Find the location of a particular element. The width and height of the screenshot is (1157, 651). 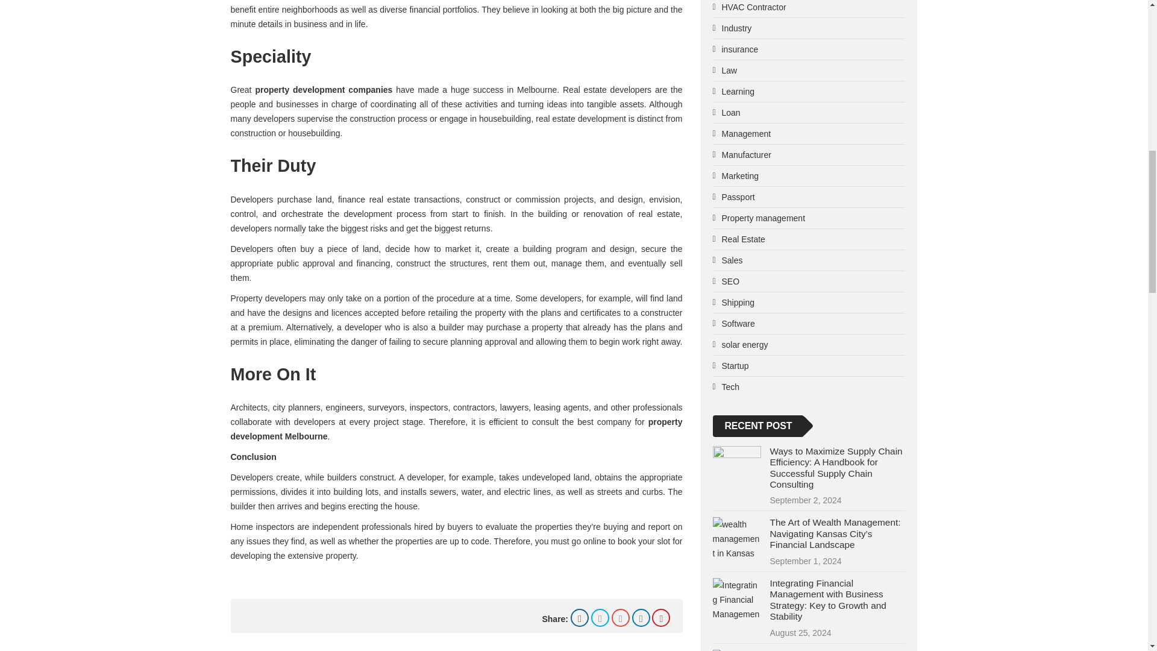

Twitter is located at coordinates (600, 617).